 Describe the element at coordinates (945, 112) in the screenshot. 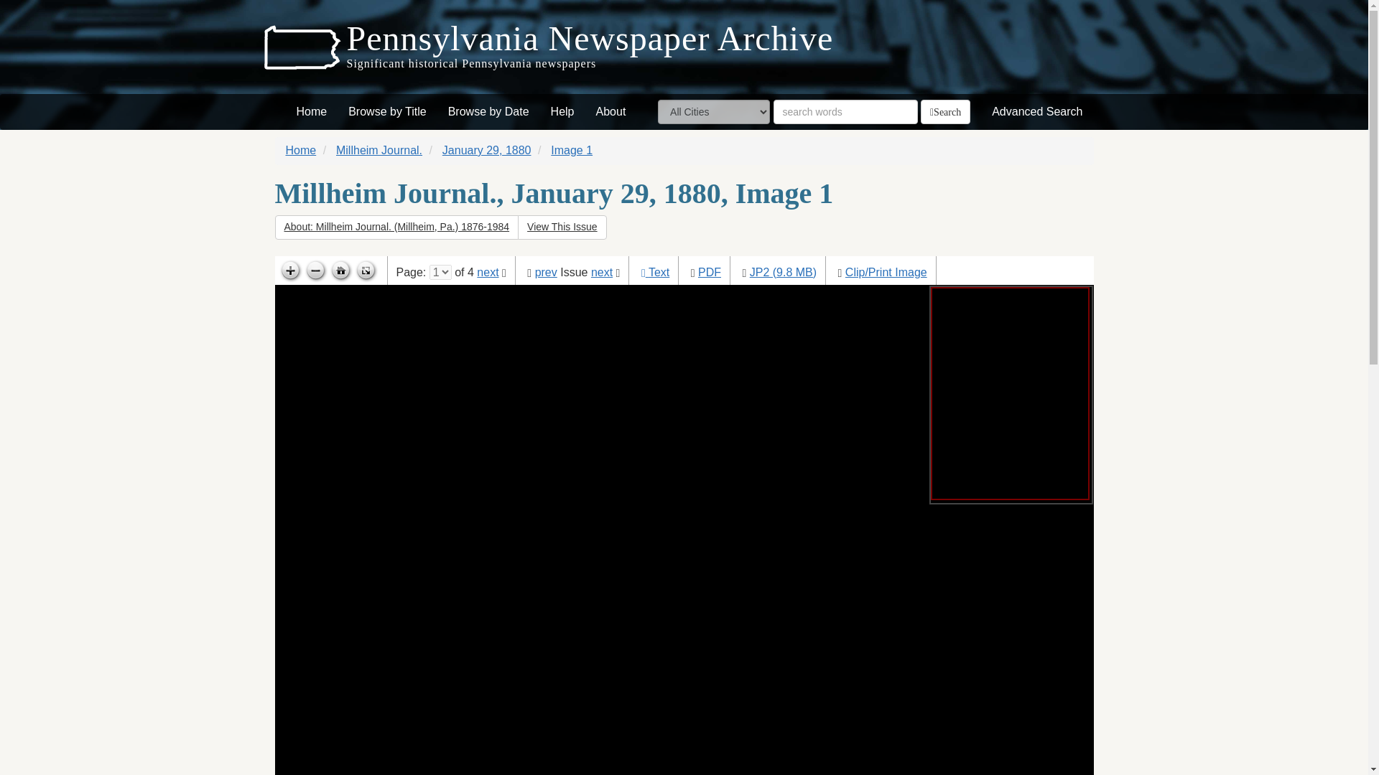

I see `Search` at that location.